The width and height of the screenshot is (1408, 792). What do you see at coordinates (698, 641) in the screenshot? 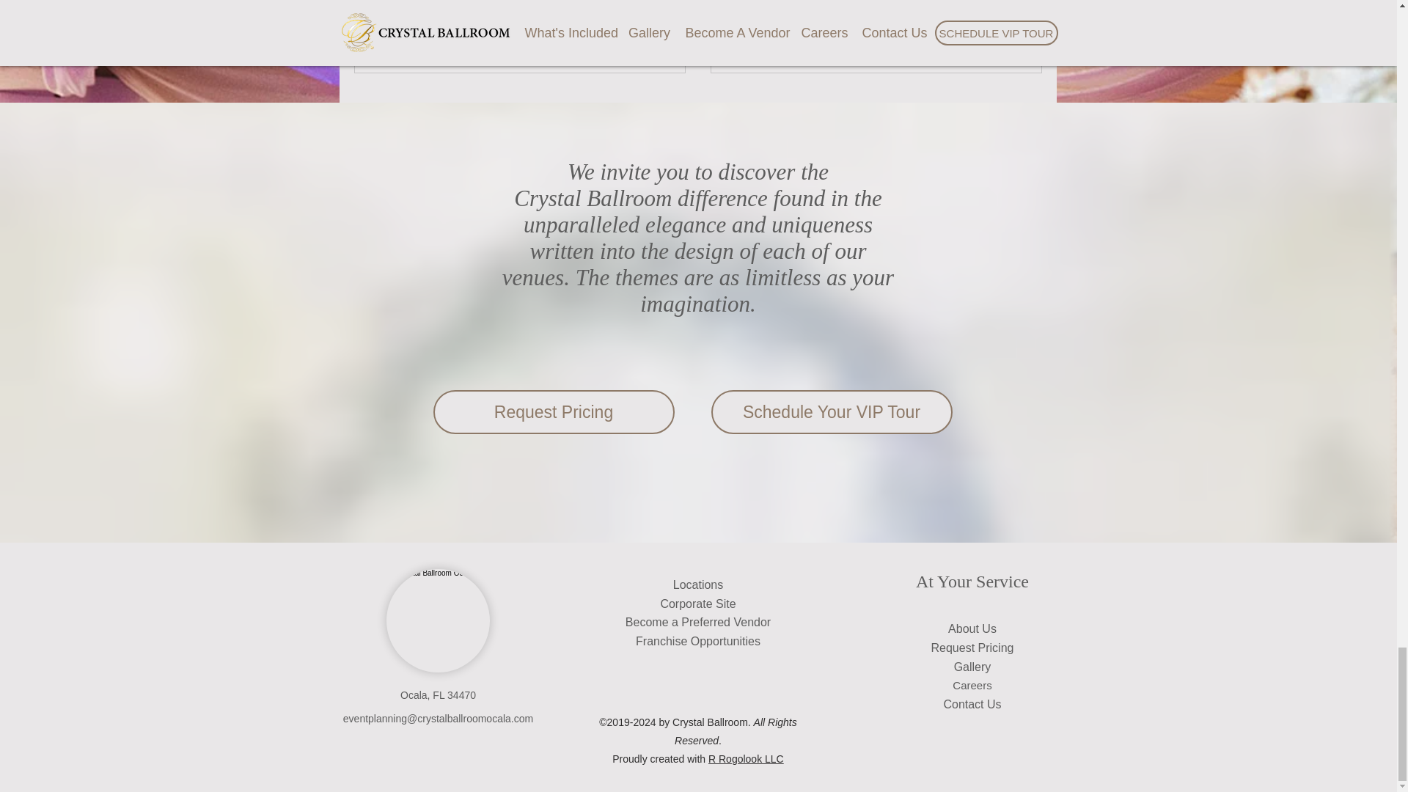
I see `Franchise Opportunities` at bounding box center [698, 641].